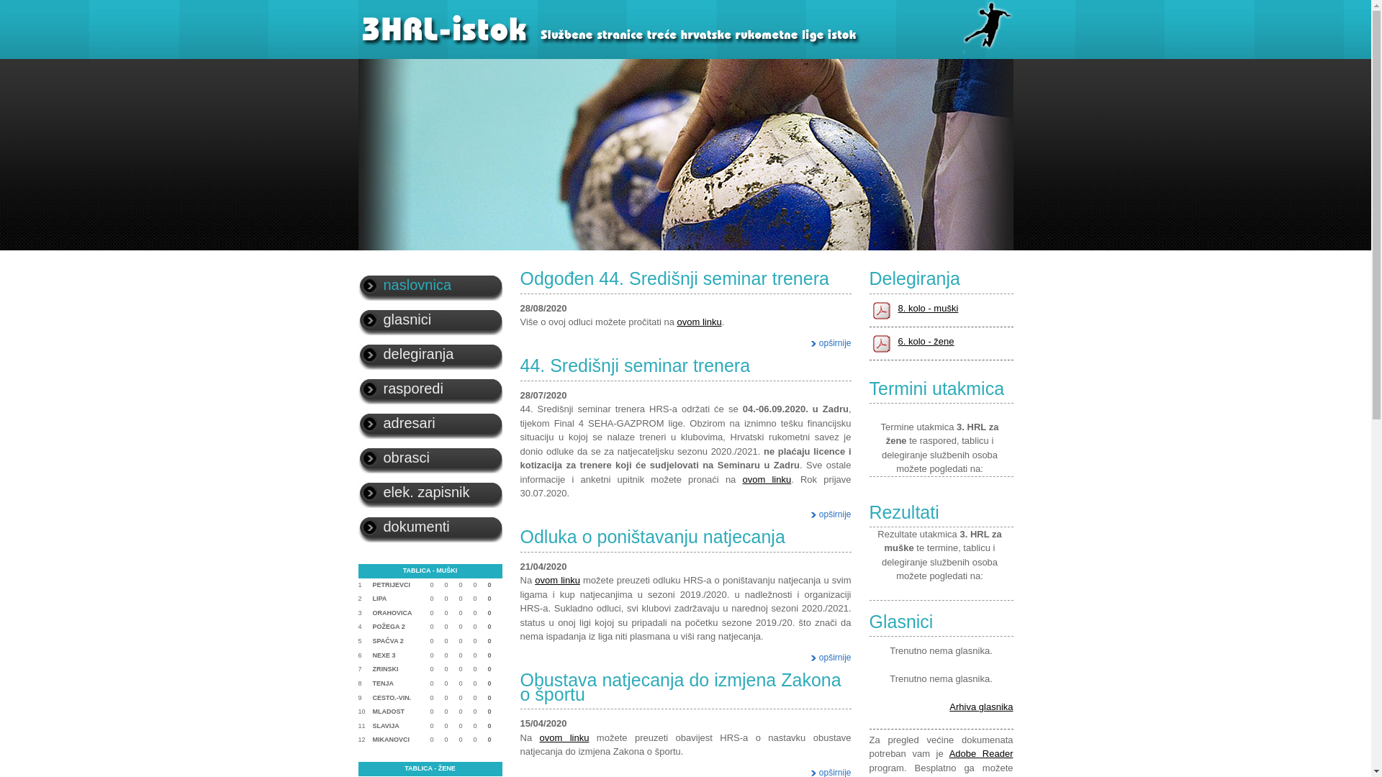 The height and width of the screenshot is (777, 1382). I want to click on glasnici, so click(430, 319).